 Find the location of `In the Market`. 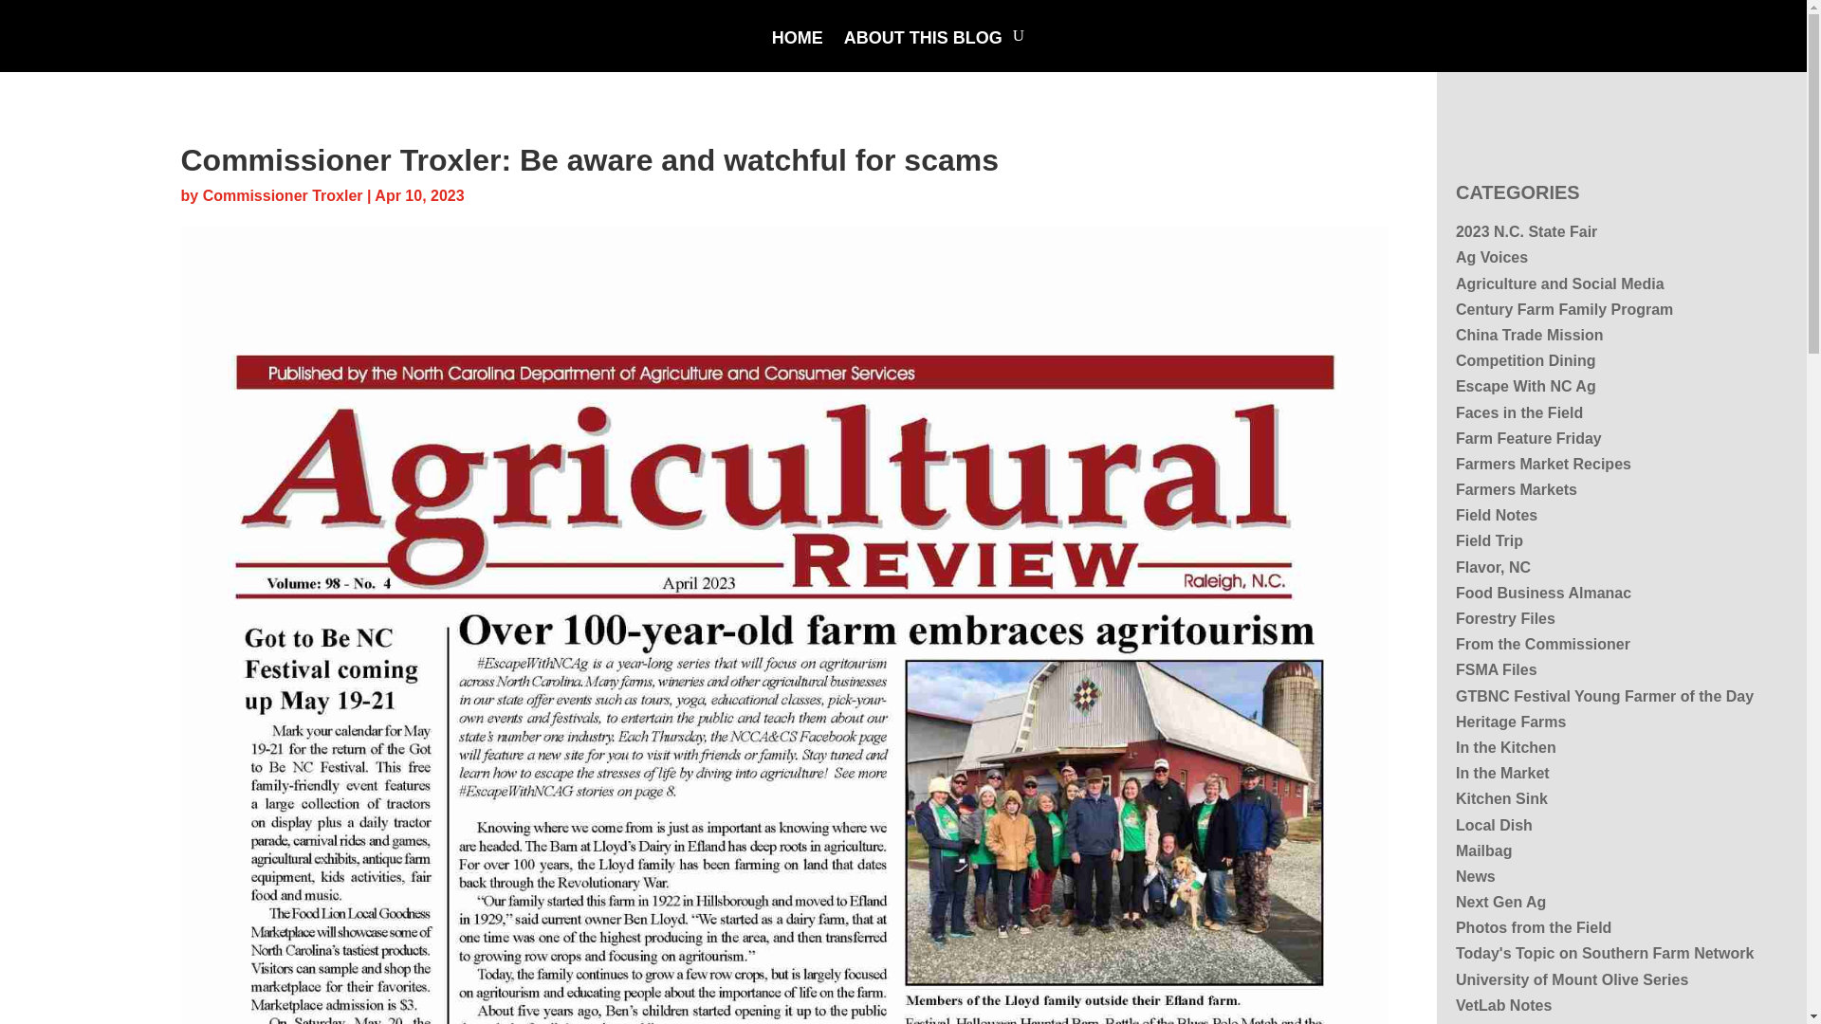

In the Market is located at coordinates (1502, 773).